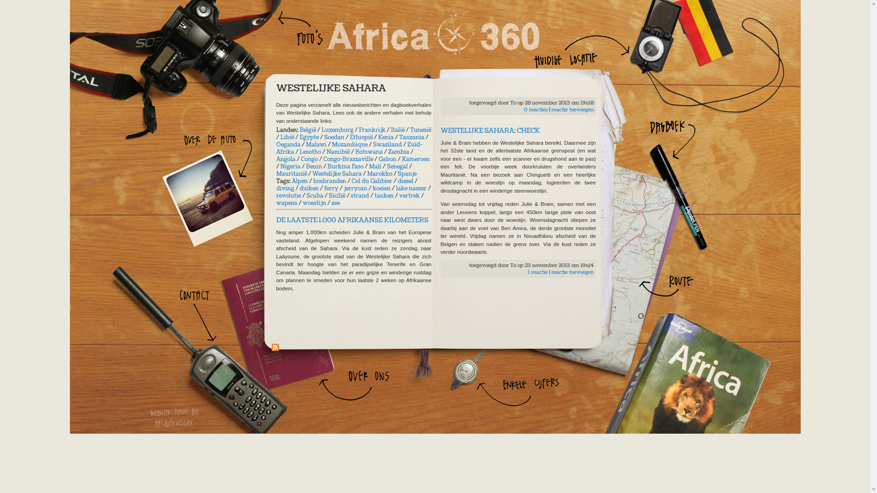 Image resolution: width=877 pixels, height=493 pixels. I want to click on strand, so click(360, 196).